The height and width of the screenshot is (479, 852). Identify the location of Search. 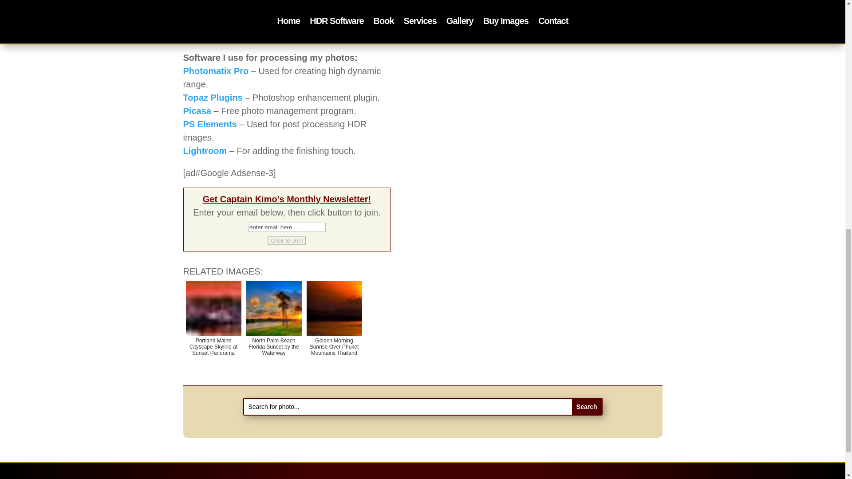
(587, 406).